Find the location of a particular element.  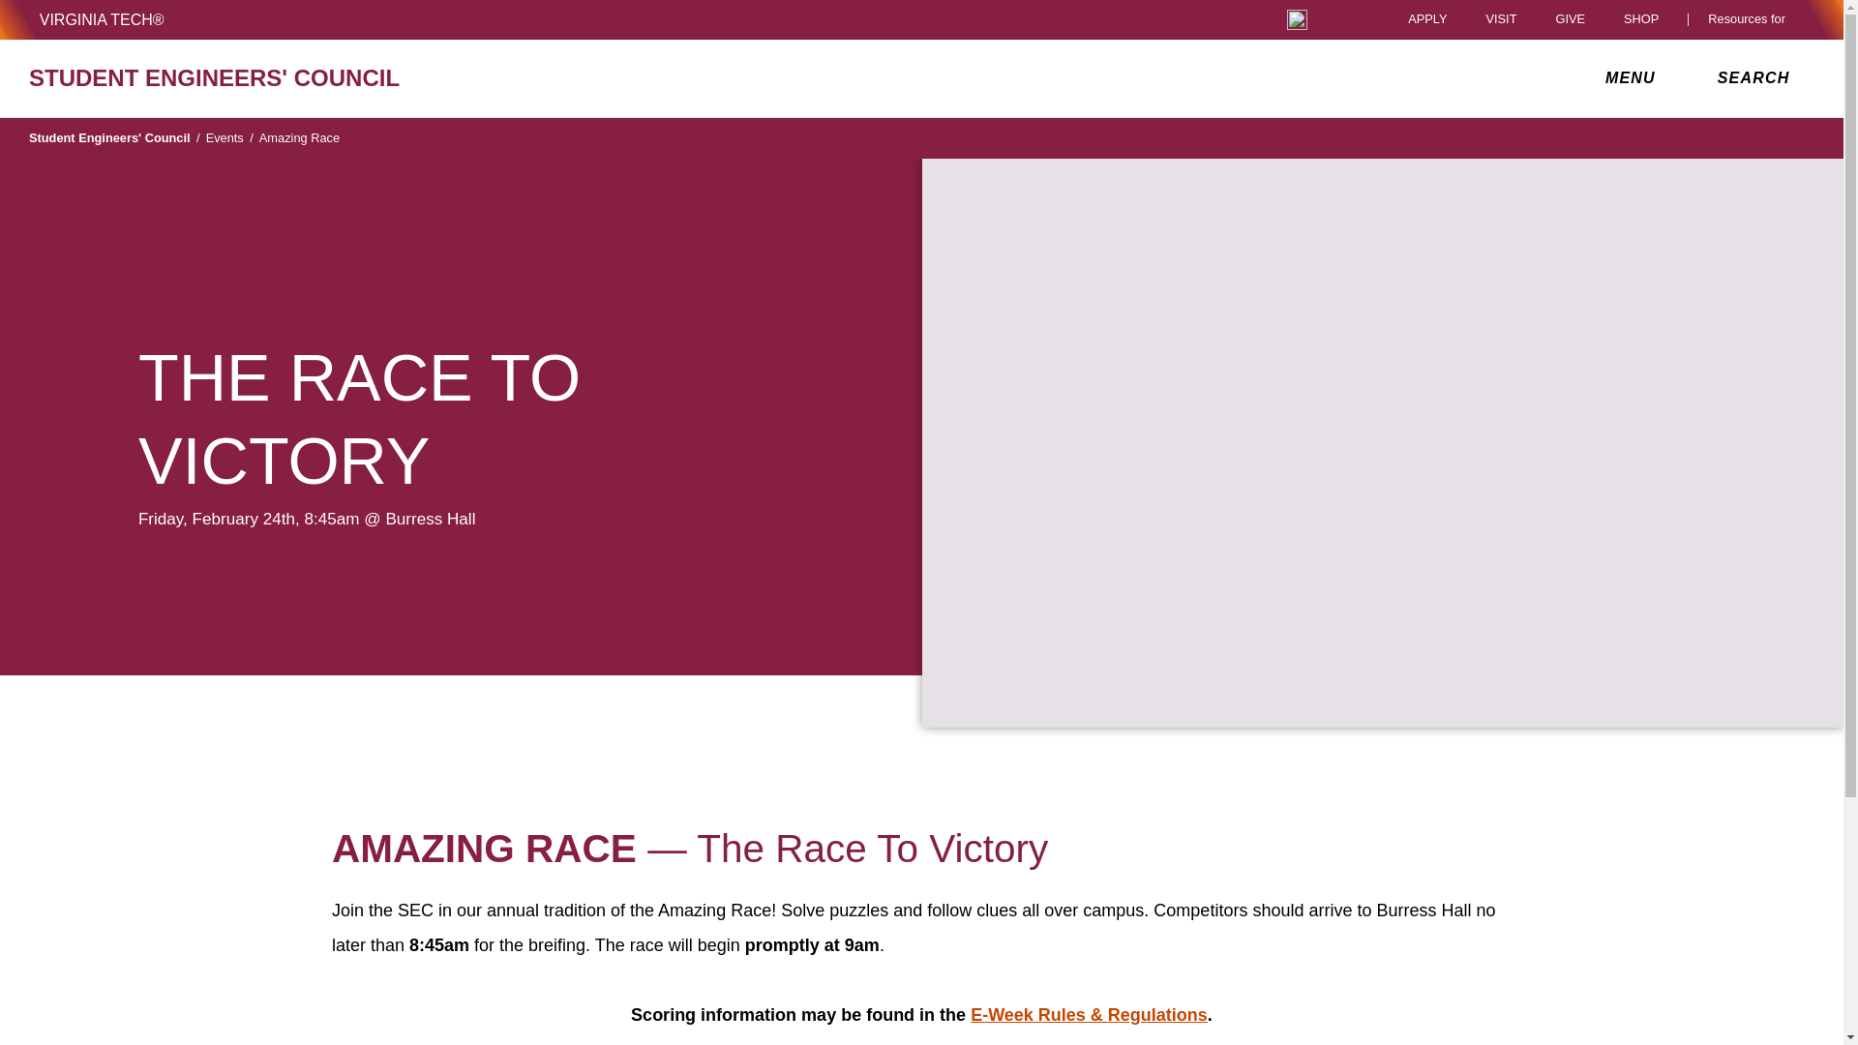

MENU is located at coordinates (1634, 77).